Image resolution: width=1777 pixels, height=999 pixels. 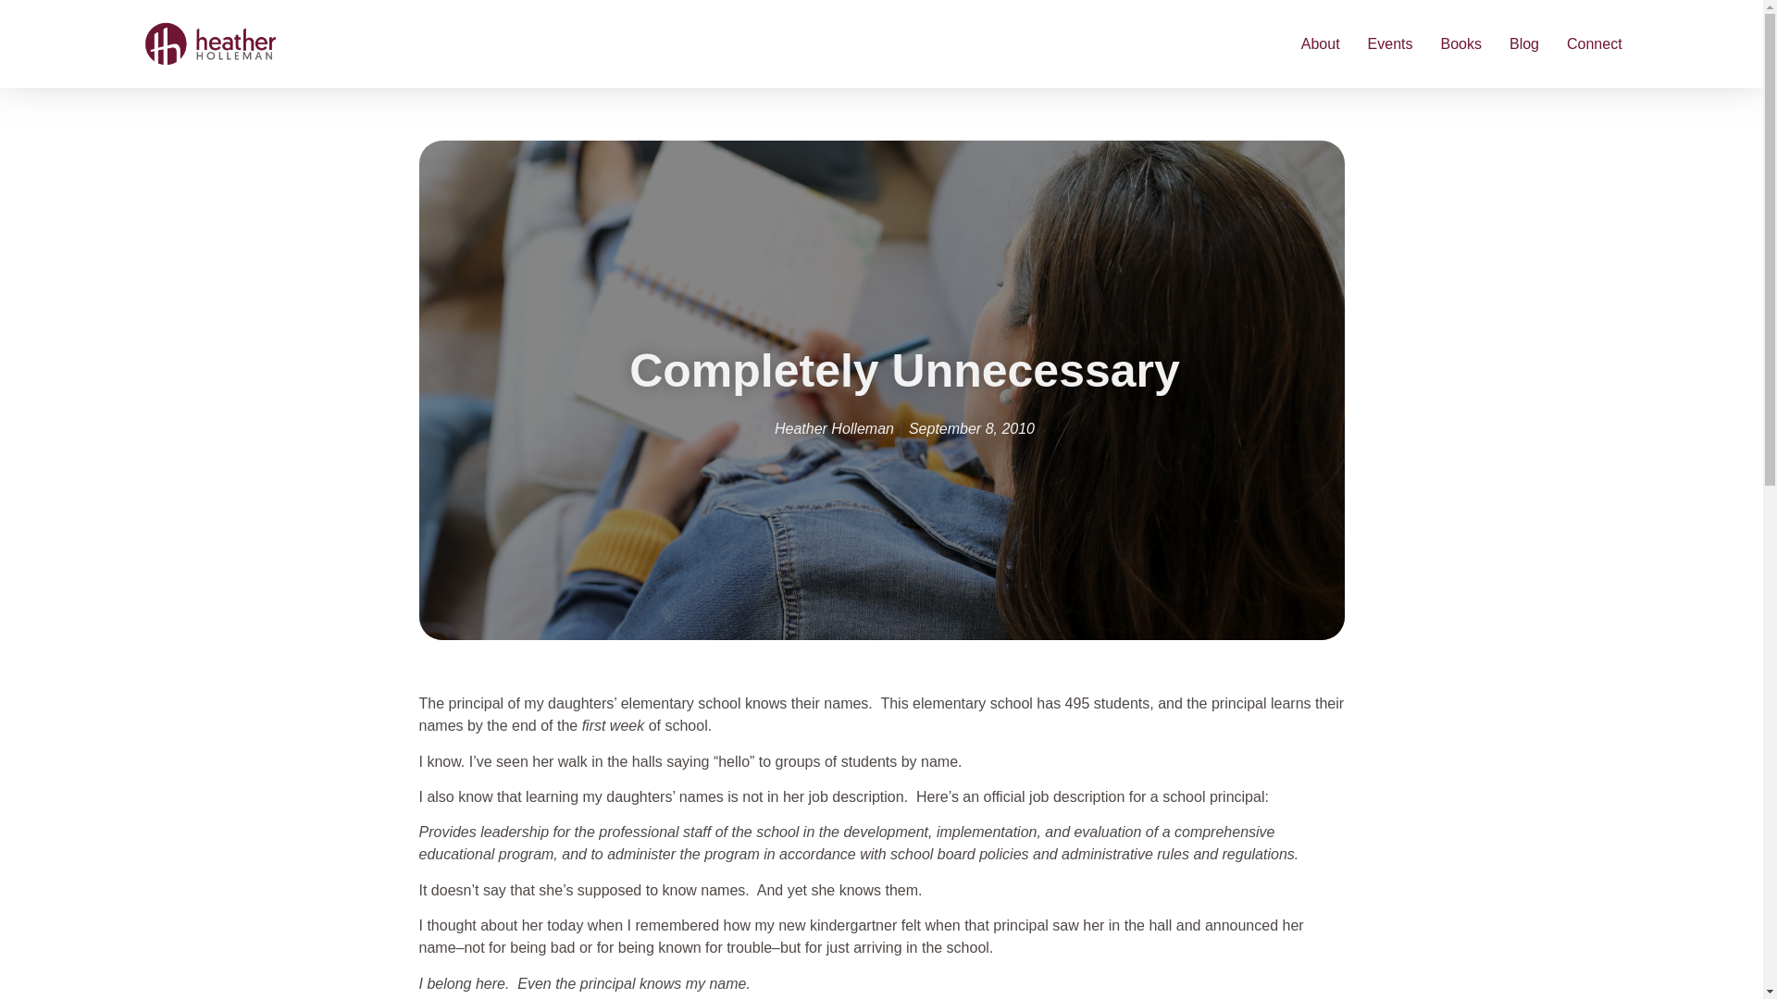 What do you see at coordinates (1523, 43) in the screenshot?
I see `Blog` at bounding box center [1523, 43].